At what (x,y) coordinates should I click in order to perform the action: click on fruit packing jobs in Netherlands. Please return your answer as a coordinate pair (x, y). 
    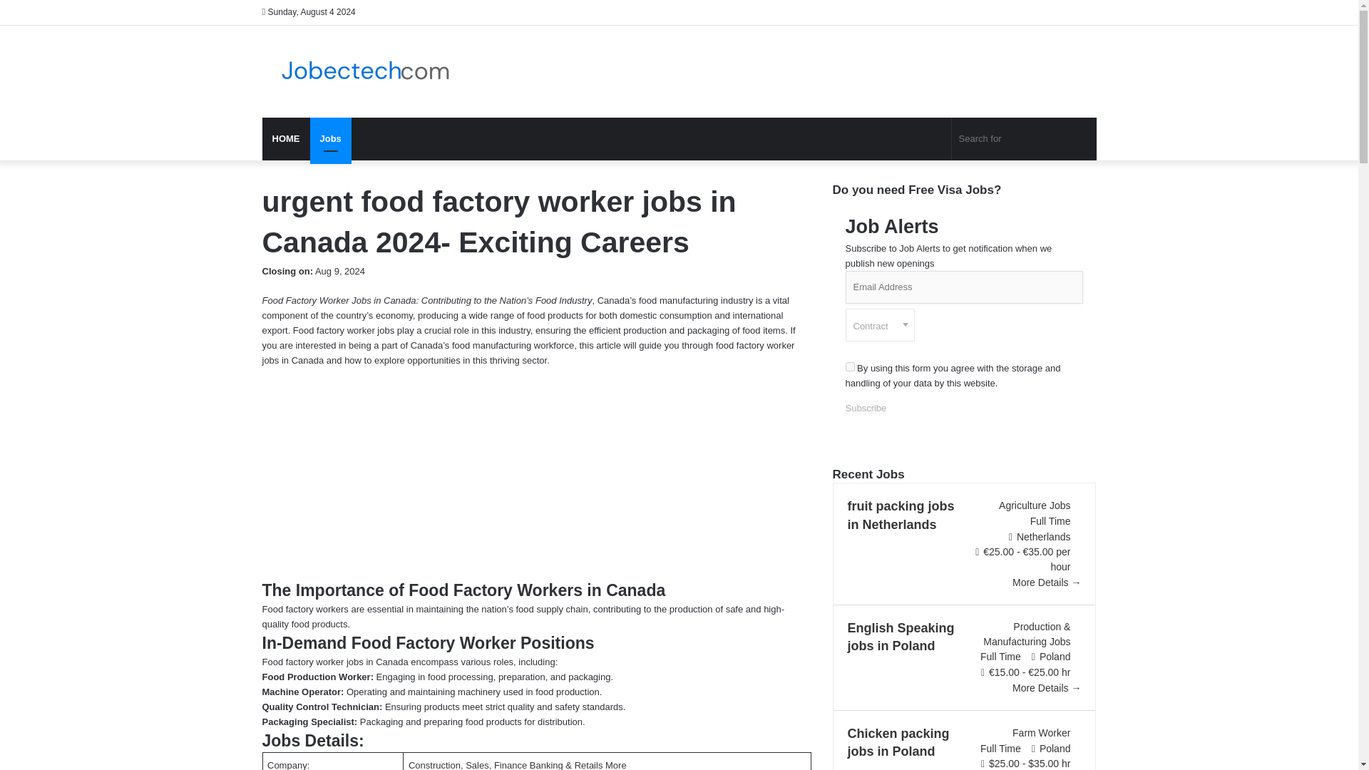
    Looking at the image, I should click on (901, 515).